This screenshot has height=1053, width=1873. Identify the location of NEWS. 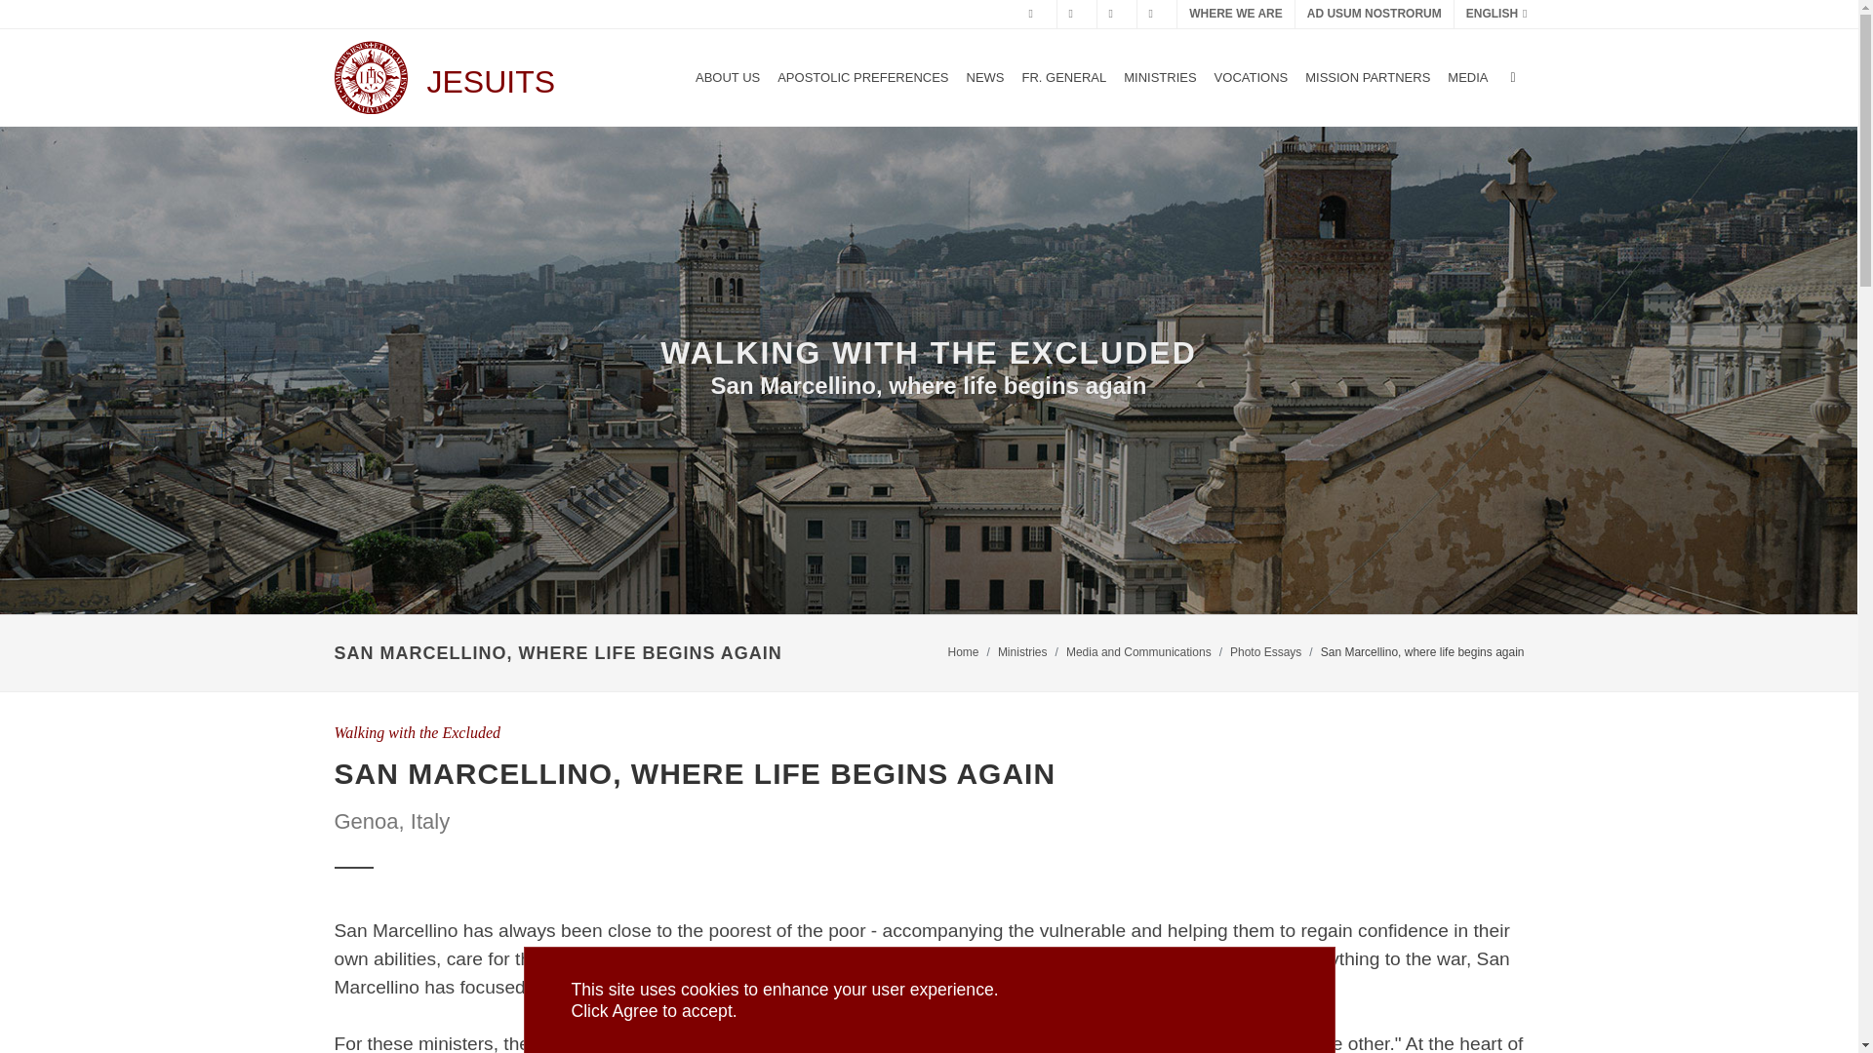
(985, 78).